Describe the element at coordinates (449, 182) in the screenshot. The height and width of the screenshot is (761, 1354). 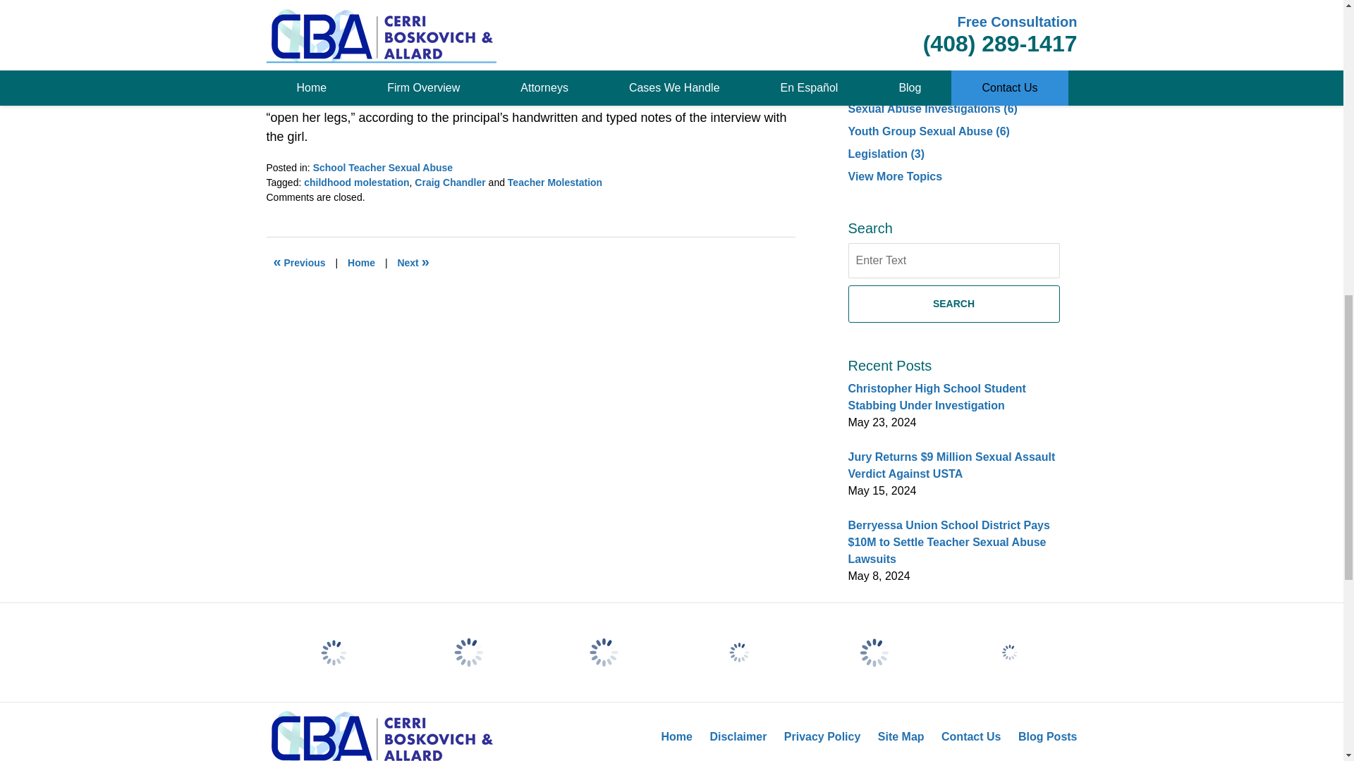
I see `View all posts tagged with Craig Chandler` at that location.